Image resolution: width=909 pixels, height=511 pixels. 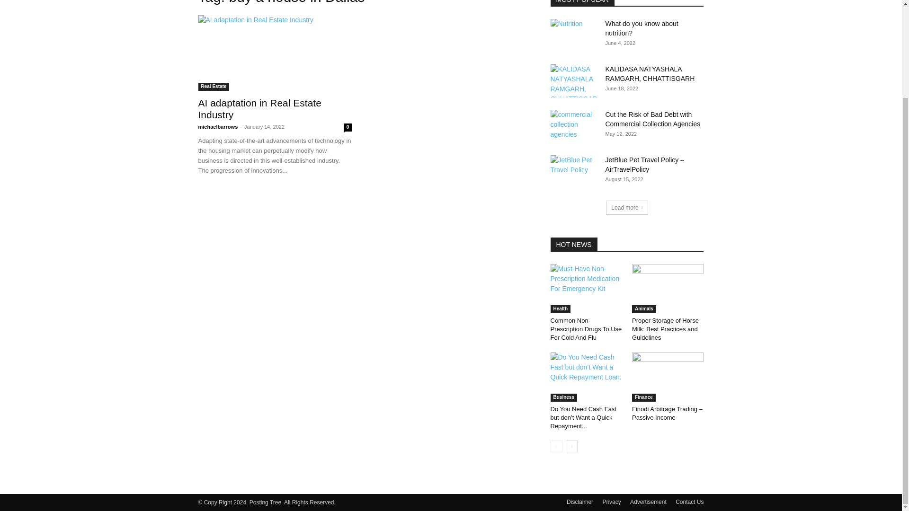 What do you see at coordinates (642, 28) in the screenshot?
I see `What do you know about nutrition?` at bounding box center [642, 28].